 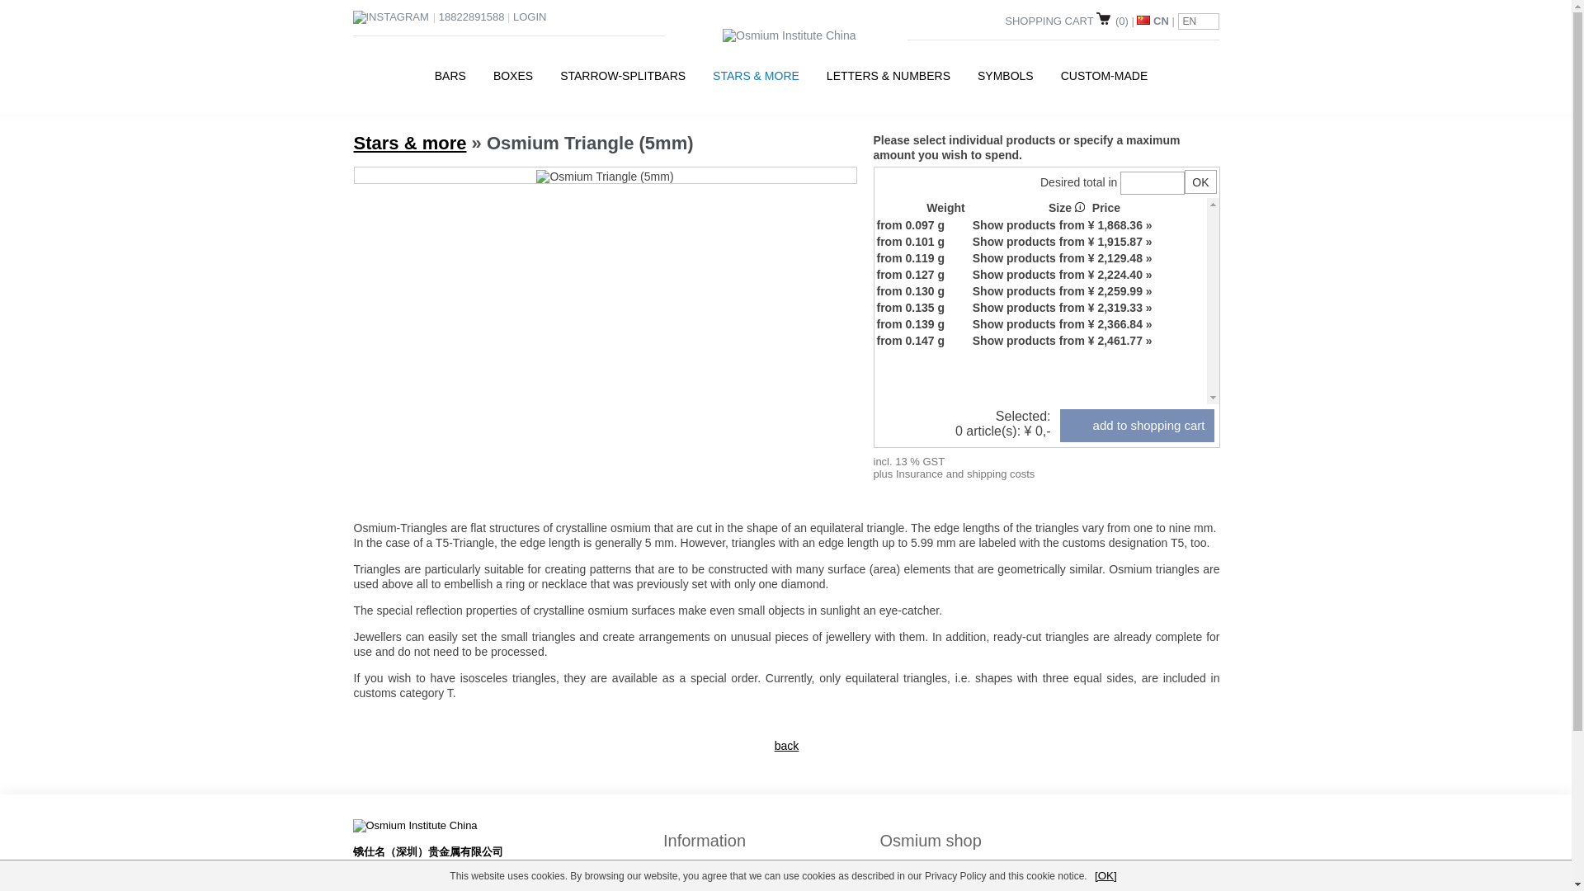 I want to click on OK, so click(x=1200, y=181).